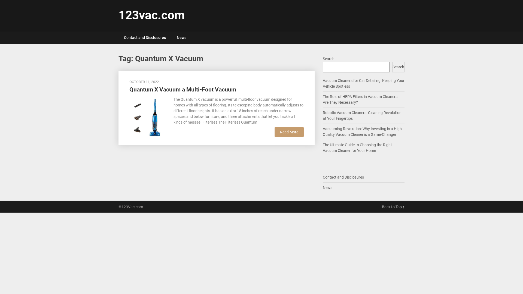 This screenshot has height=294, width=523. Describe the element at coordinates (183, 90) in the screenshot. I see `Quantum X Vacuum a Multi-Foot Vacuum` at that location.